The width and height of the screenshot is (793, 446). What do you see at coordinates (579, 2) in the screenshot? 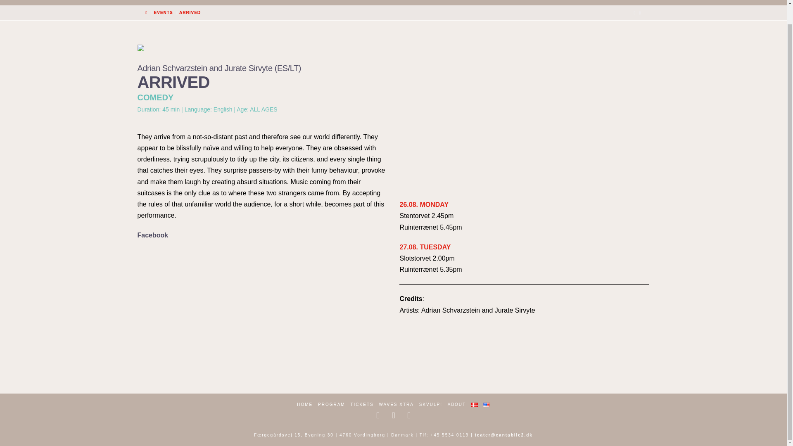
I see `ABOUT` at bounding box center [579, 2].